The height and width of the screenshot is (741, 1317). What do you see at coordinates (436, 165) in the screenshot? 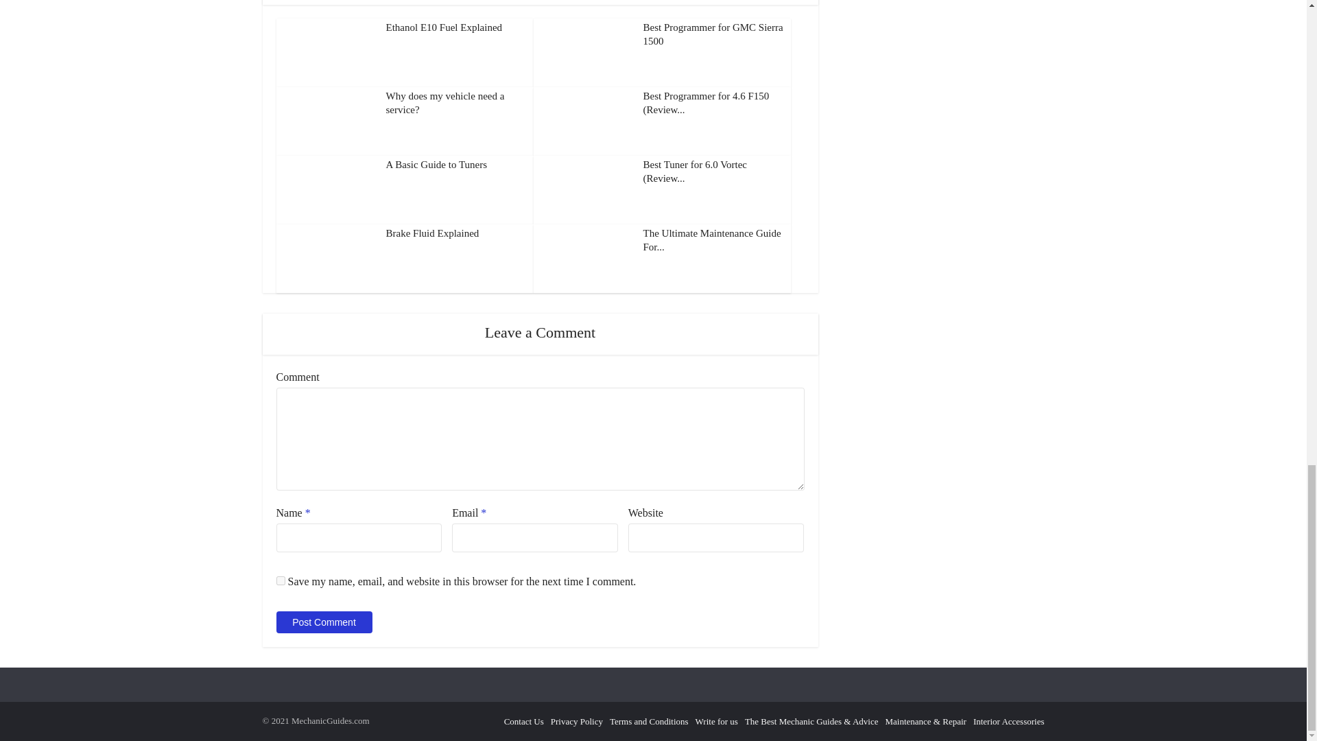
I see `A Basic Guide to Tuners` at bounding box center [436, 165].